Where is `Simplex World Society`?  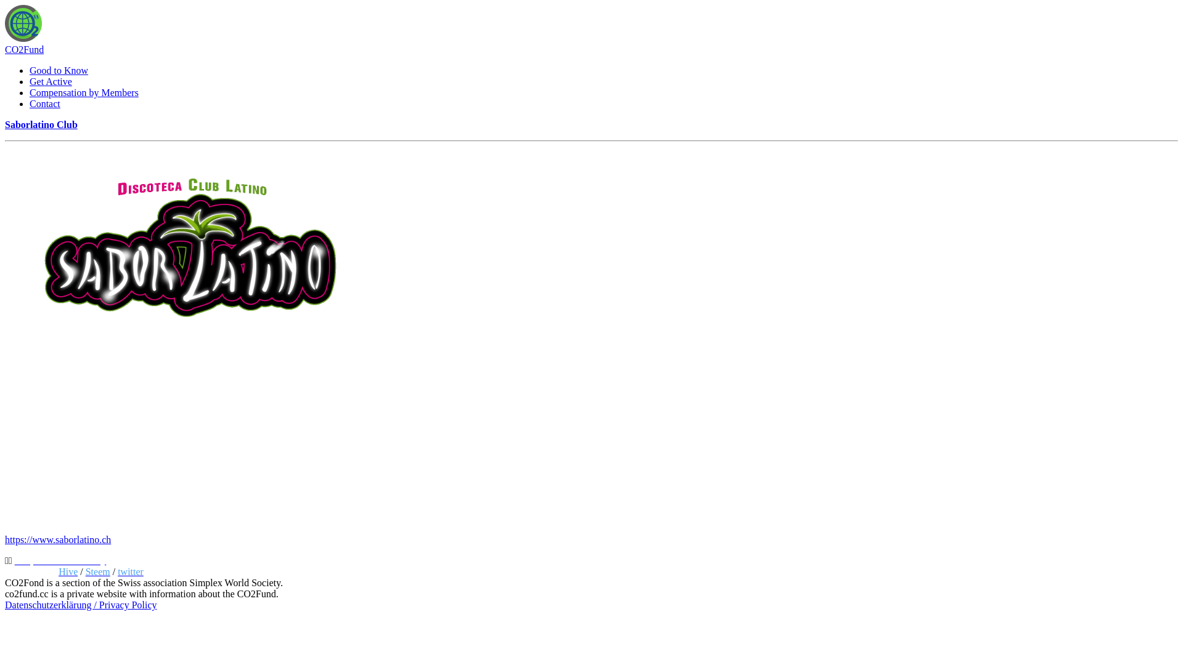 Simplex World Society is located at coordinates (60, 560).